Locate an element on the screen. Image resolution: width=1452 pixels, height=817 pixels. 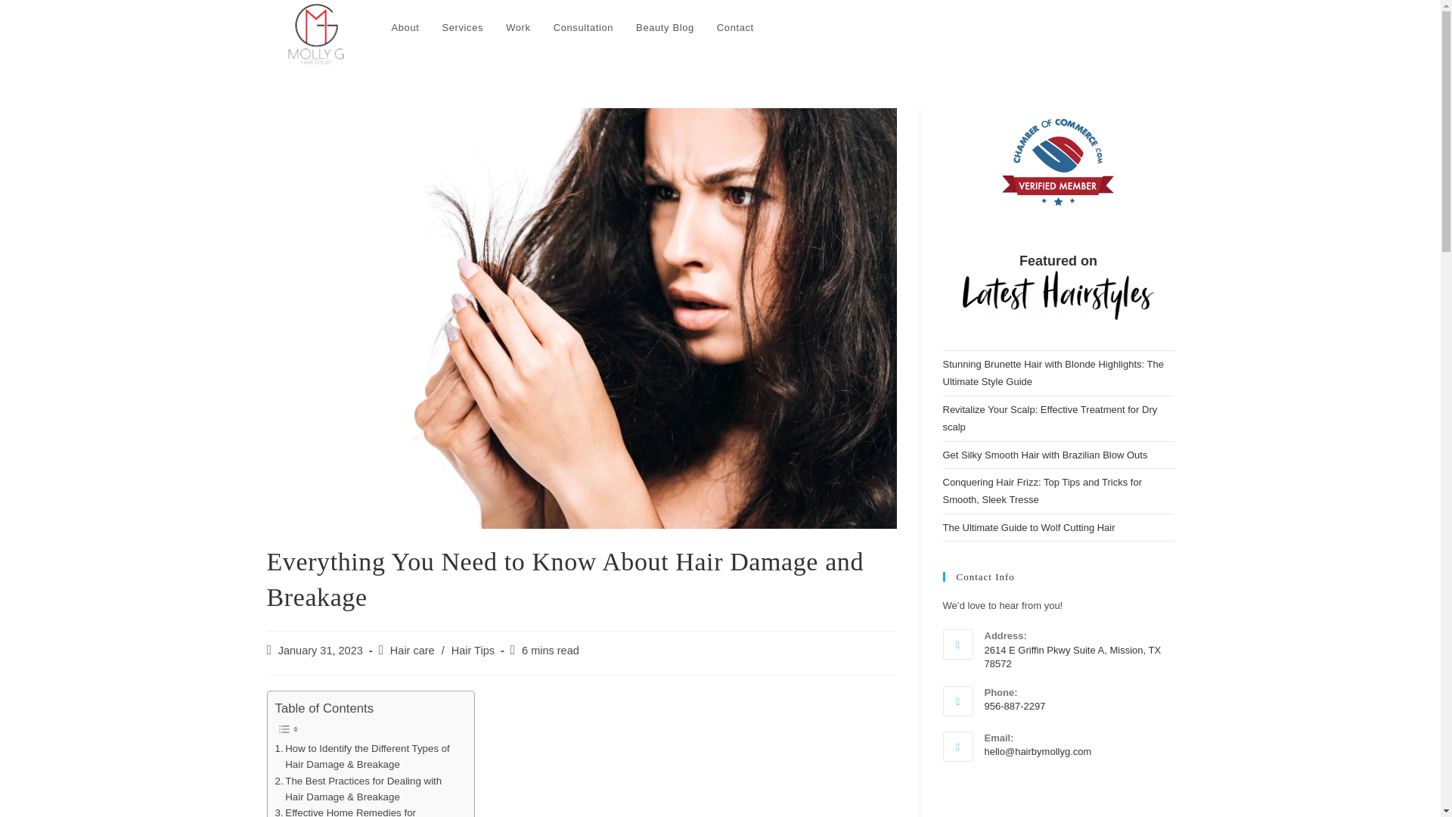
chamberofcommerce is located at coordinates (1058, 164).